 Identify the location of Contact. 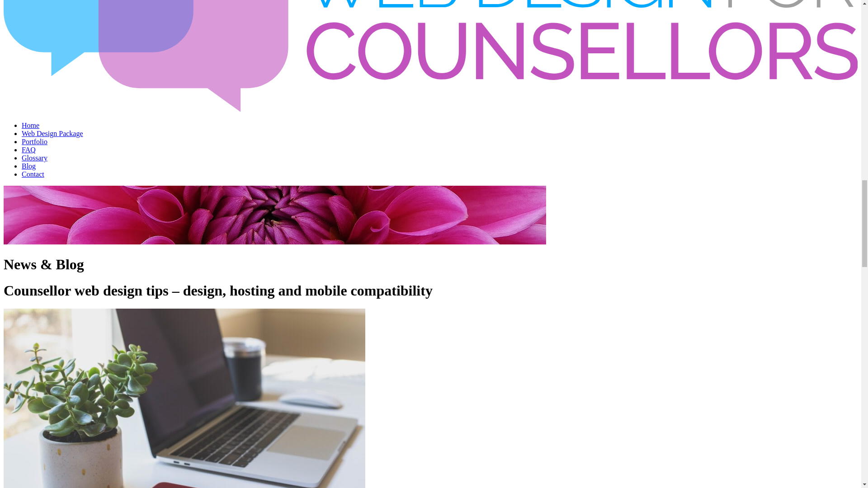
(33, 174).